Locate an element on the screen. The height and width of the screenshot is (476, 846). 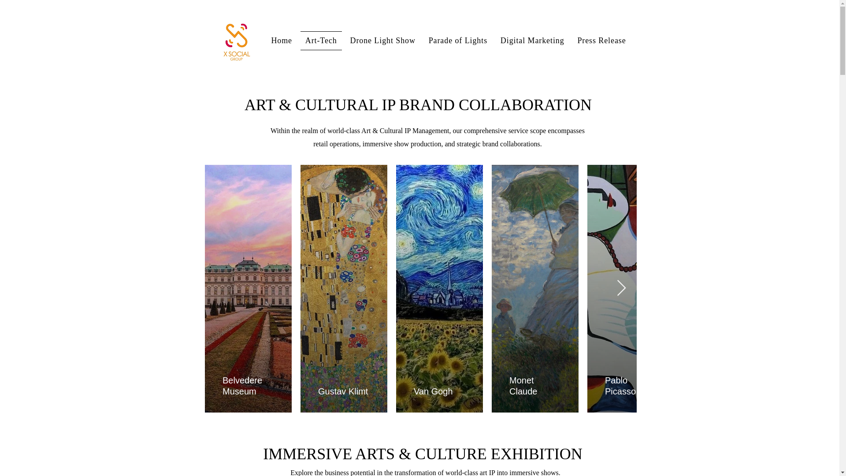
Parade of Lights is located at coordinates (458, 41).